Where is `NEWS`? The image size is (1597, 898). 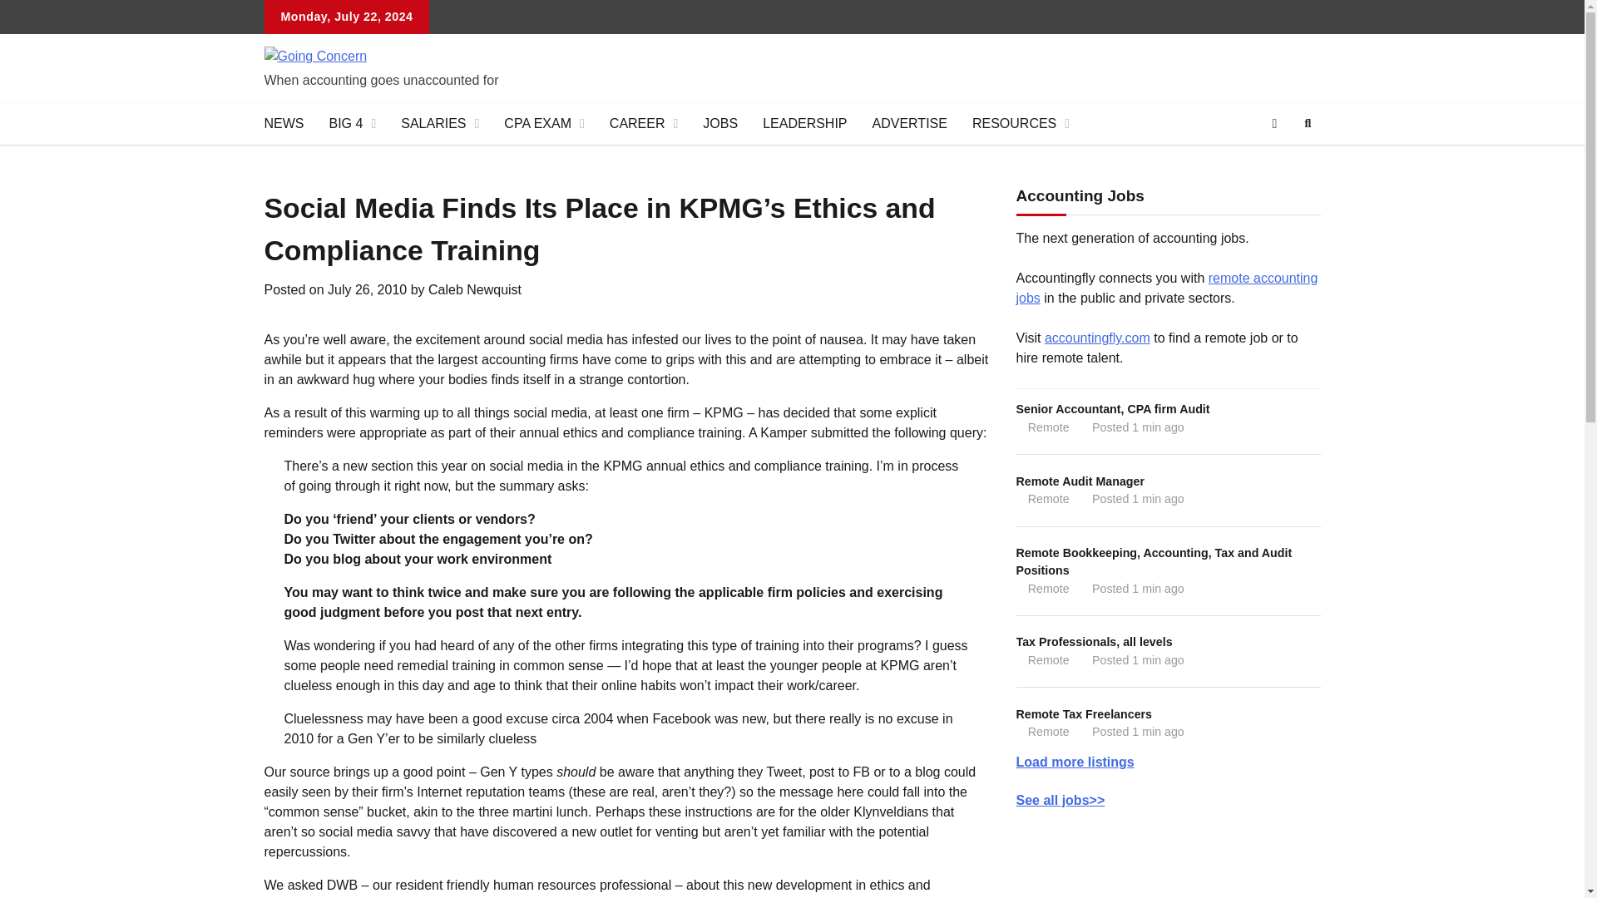
NEWS is located at coordinates (283, 123).